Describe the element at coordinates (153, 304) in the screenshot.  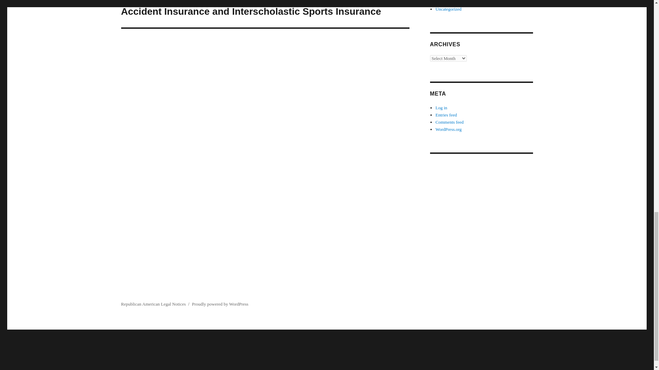
I see `Republican American Legal Notices` at that location.